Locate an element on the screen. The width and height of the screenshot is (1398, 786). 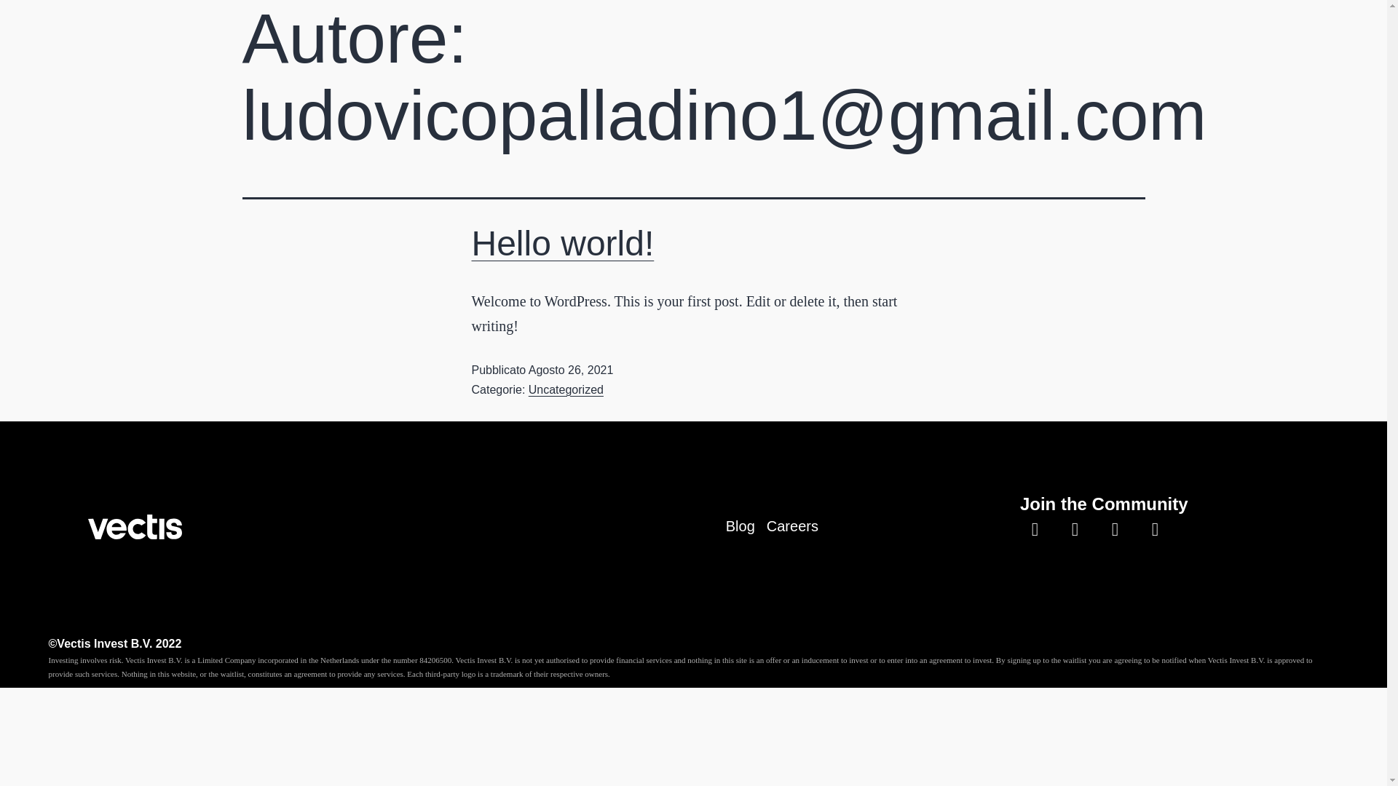
Blog is located at coordinates (740, 525).